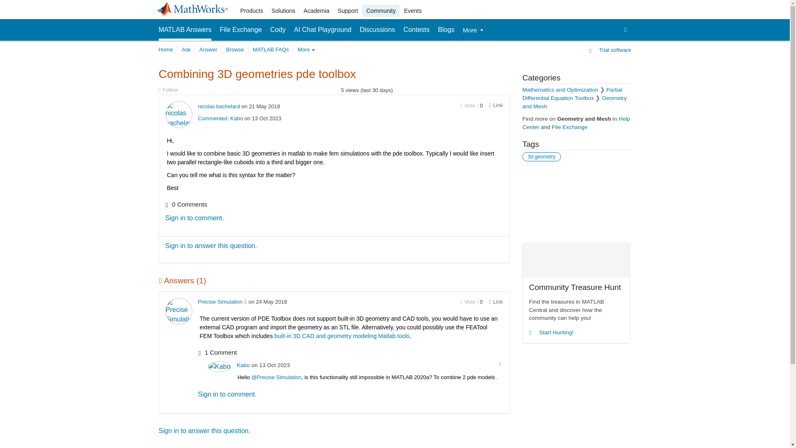  I want to click on Products, so click(252, 11).